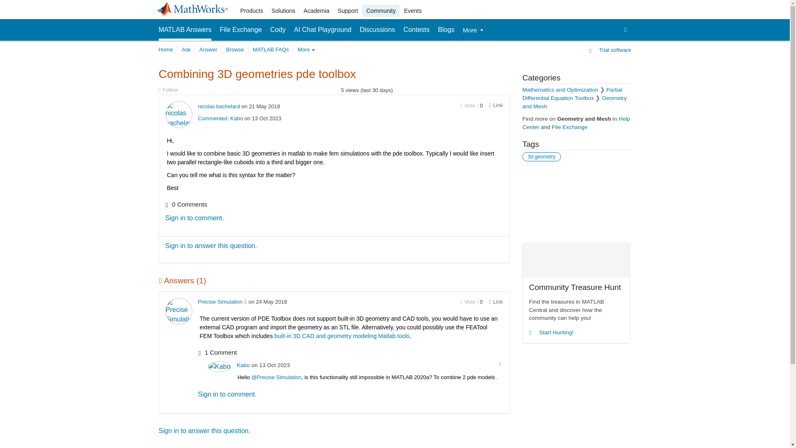  I want to click on Products, so click(252, 11).